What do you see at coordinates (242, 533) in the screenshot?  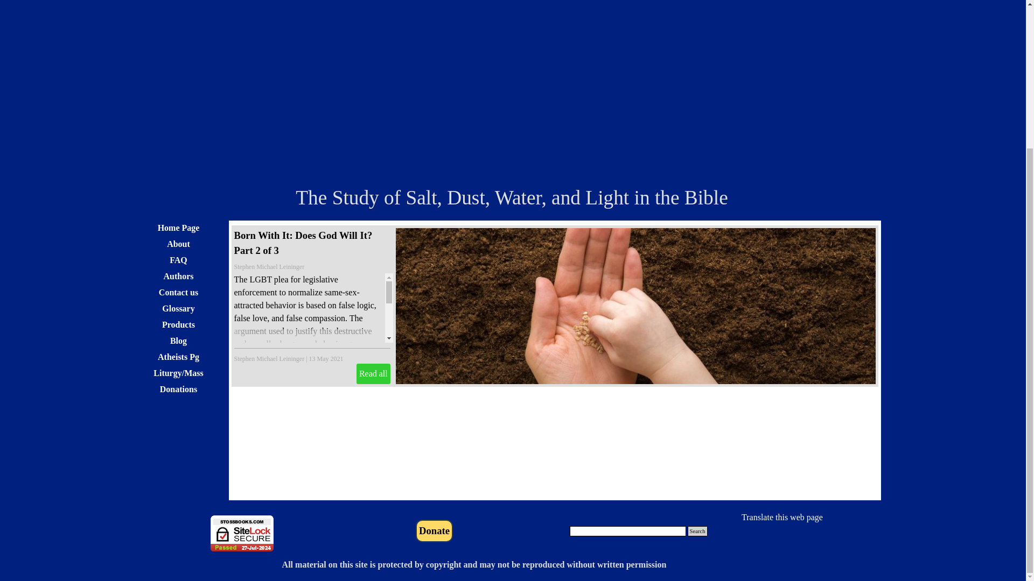 I see `SiteLock` at bounding box center [242, 533].